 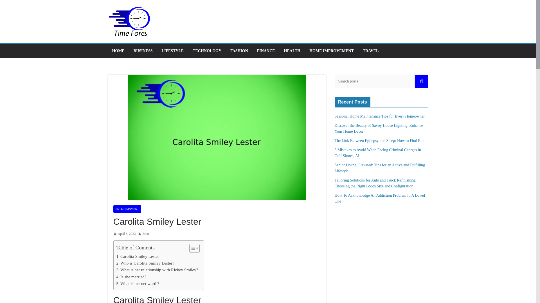 What do you see at coordinates (266, 51) in the screenshot?
I see `FINANCE` at bounding box center [266, 51].